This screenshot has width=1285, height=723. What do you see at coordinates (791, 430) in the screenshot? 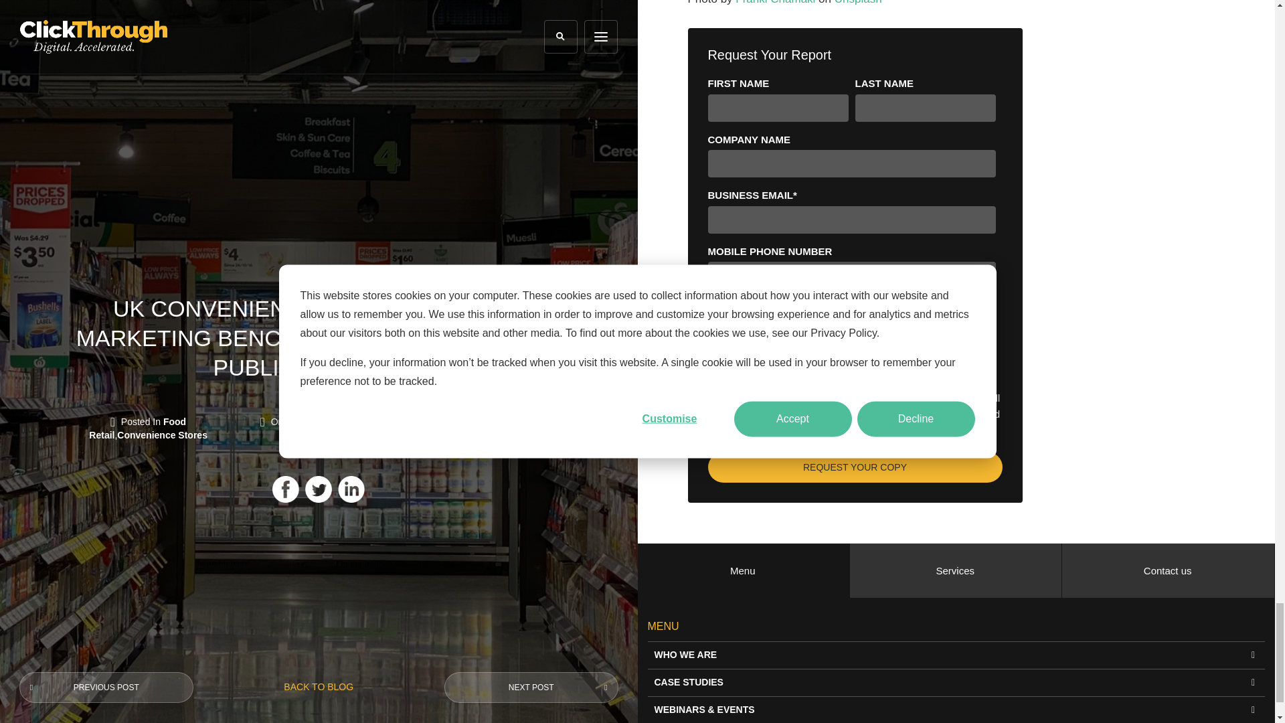
I see `privacy policy` at bounding box center [791, 430].